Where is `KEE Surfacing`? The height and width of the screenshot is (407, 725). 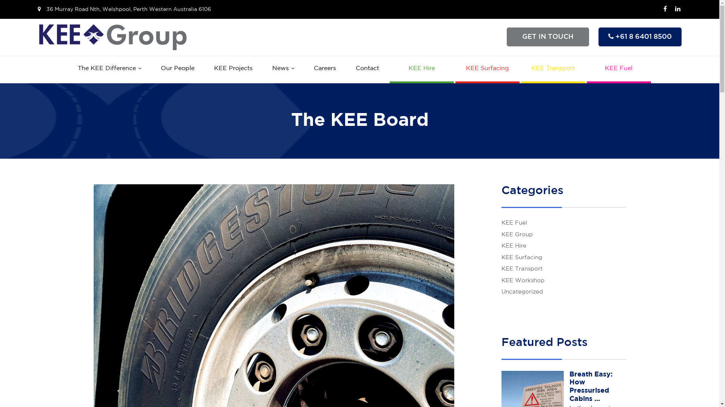 KEE Surfacing is located at coordinates (522, 258).